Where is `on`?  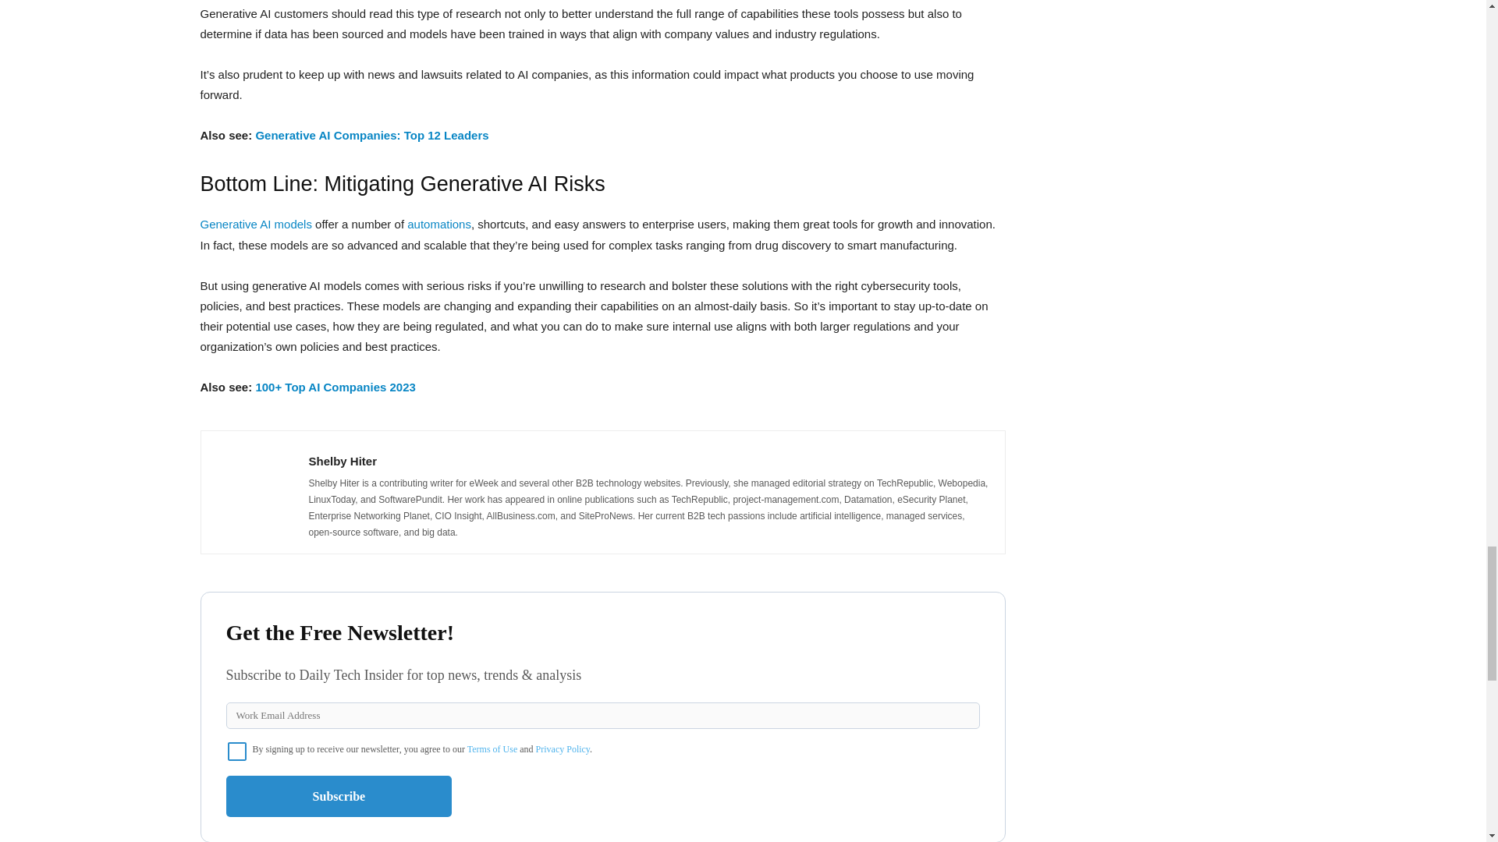 on is located at coordinates (237, 752).